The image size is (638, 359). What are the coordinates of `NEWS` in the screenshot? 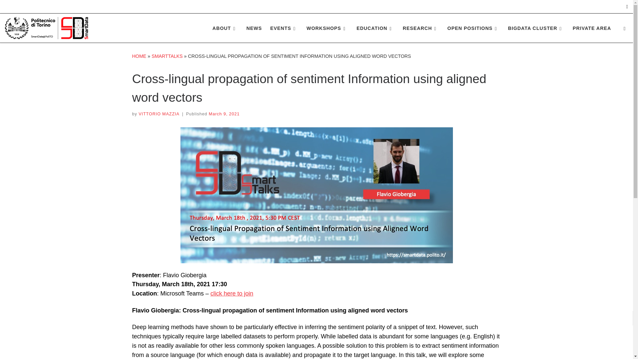 It's located at (254, 28).